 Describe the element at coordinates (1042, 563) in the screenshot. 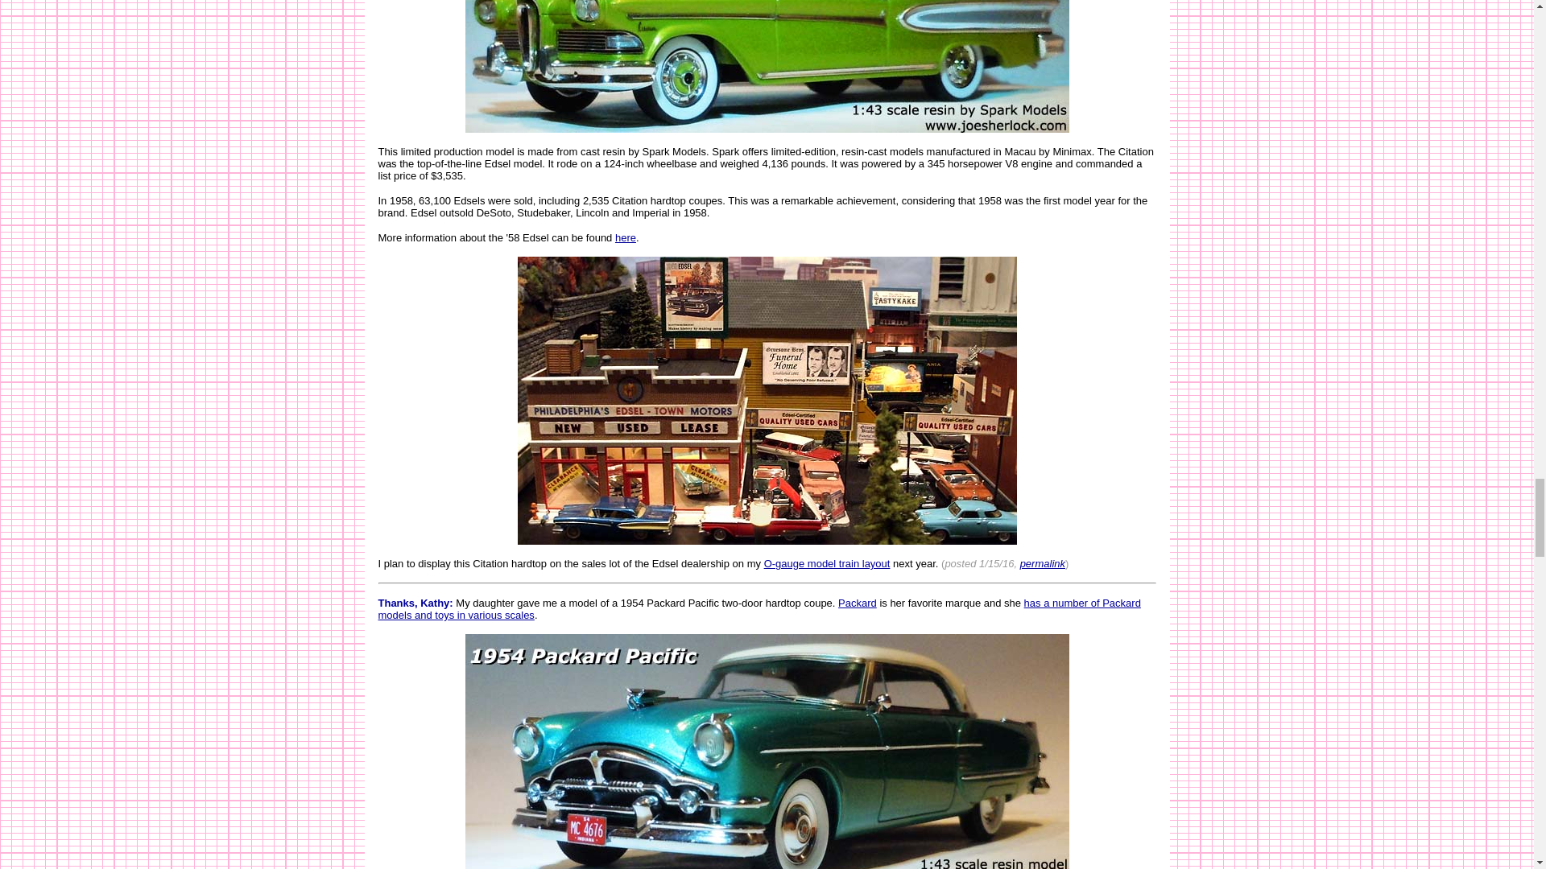

I see `permalink` at that location.